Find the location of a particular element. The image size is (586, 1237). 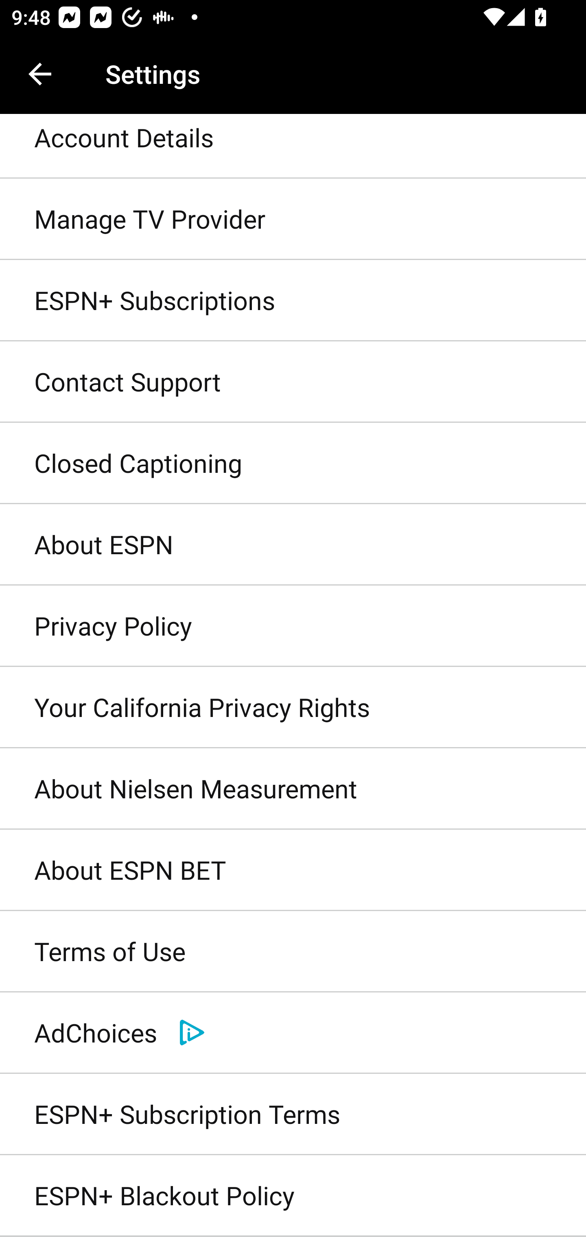

AdChoices is located at coordinates (293, 1033).